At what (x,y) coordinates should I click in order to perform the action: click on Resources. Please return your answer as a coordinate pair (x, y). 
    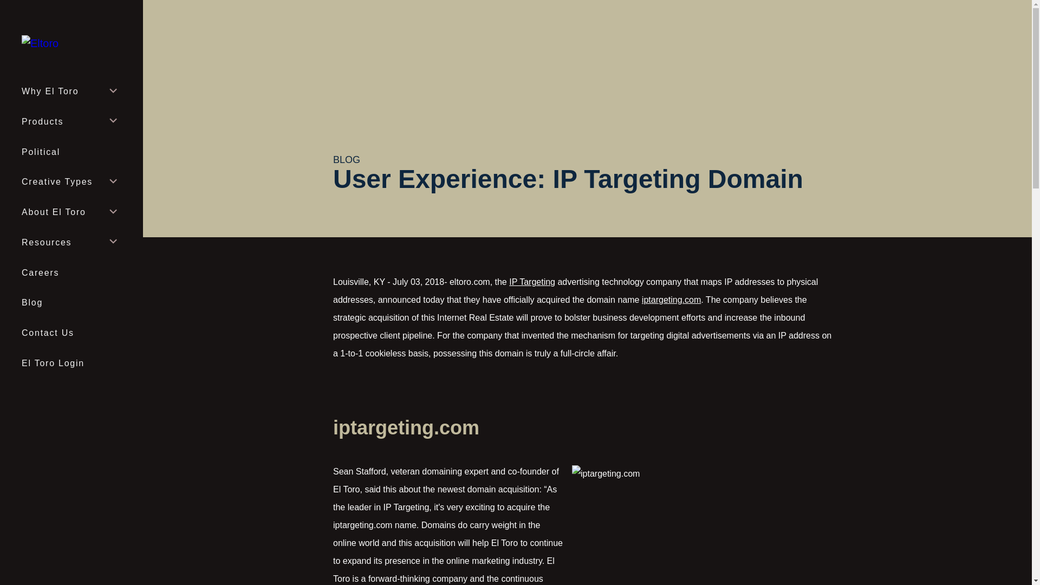
    Looking at the image, I should click on (71, 243).